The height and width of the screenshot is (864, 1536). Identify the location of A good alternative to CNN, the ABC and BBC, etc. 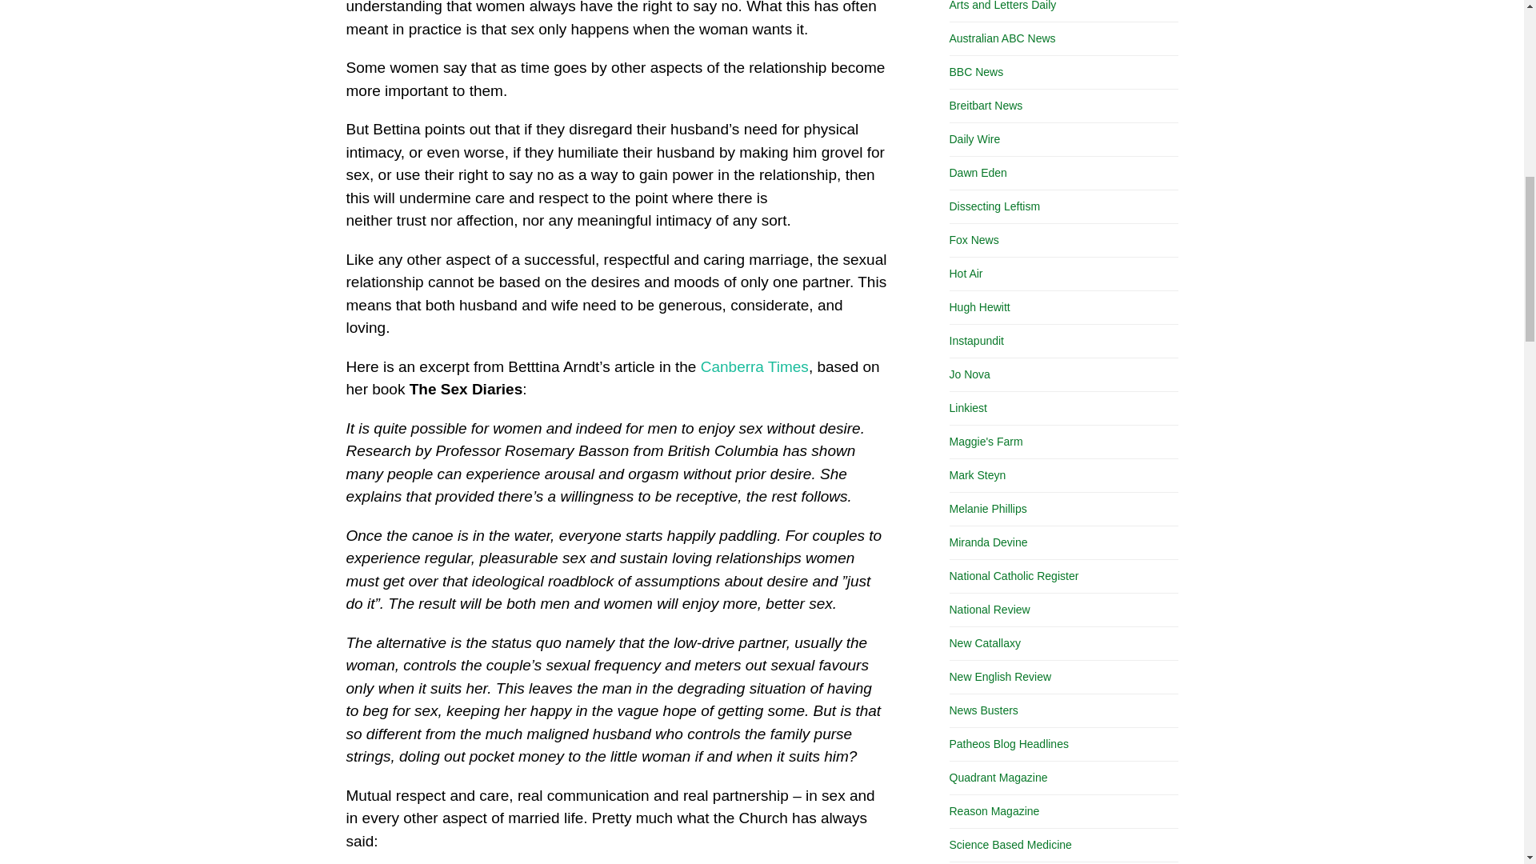
(989, 610).